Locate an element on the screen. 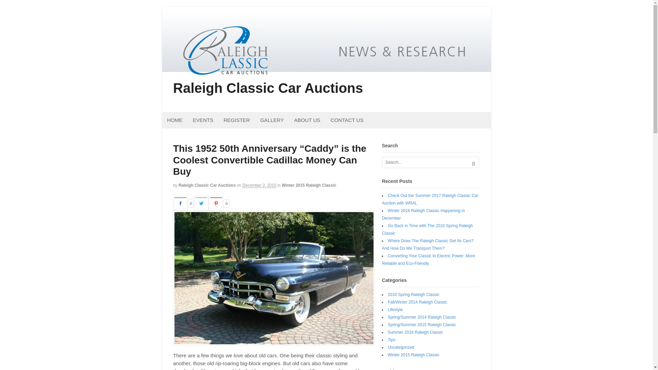  2016 Spring Raleigh Classic is located at coordinates (413, 295).